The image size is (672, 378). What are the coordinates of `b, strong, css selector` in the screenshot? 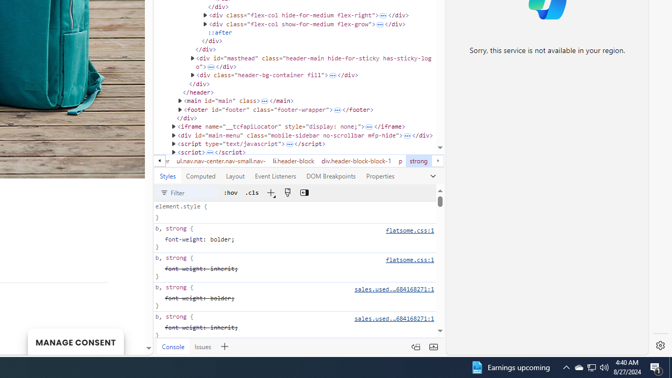 It's located at (294, 327).